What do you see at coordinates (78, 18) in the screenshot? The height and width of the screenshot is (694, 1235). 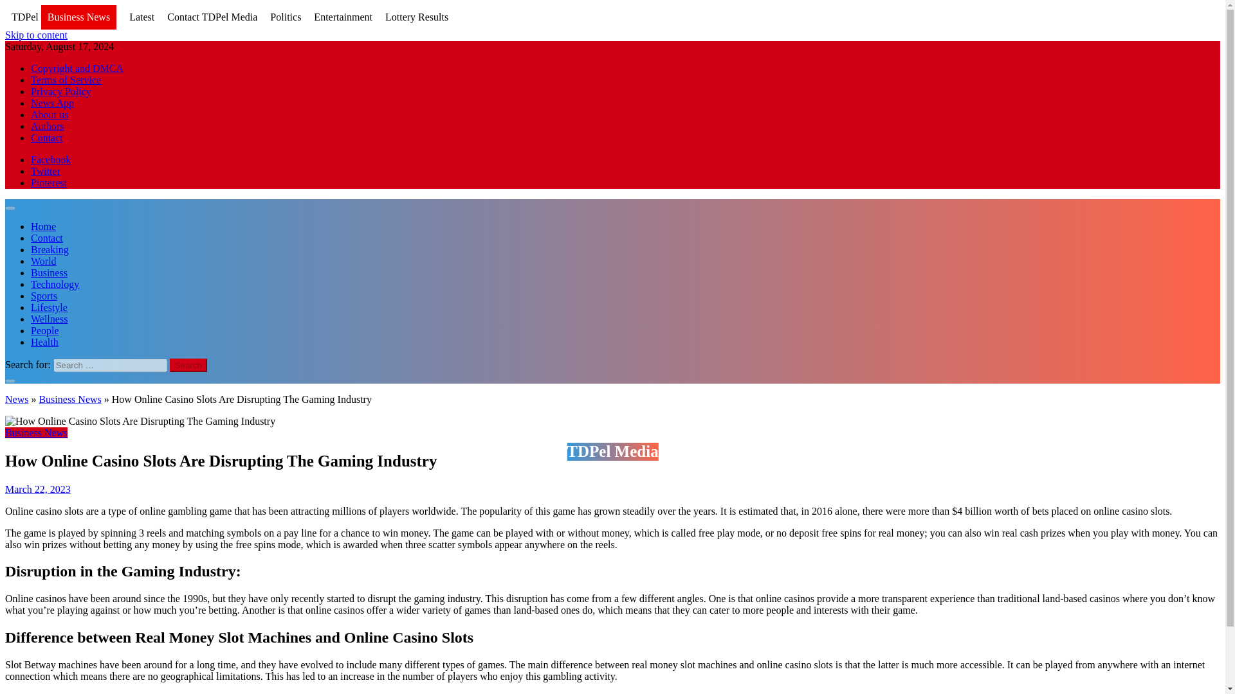 I see `Business News` at bounding box center [78, 18].